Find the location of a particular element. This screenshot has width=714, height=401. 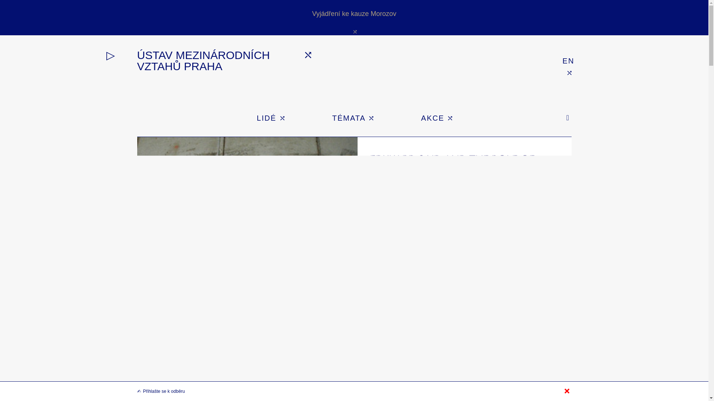

EN is located at coordinates (568, 61).